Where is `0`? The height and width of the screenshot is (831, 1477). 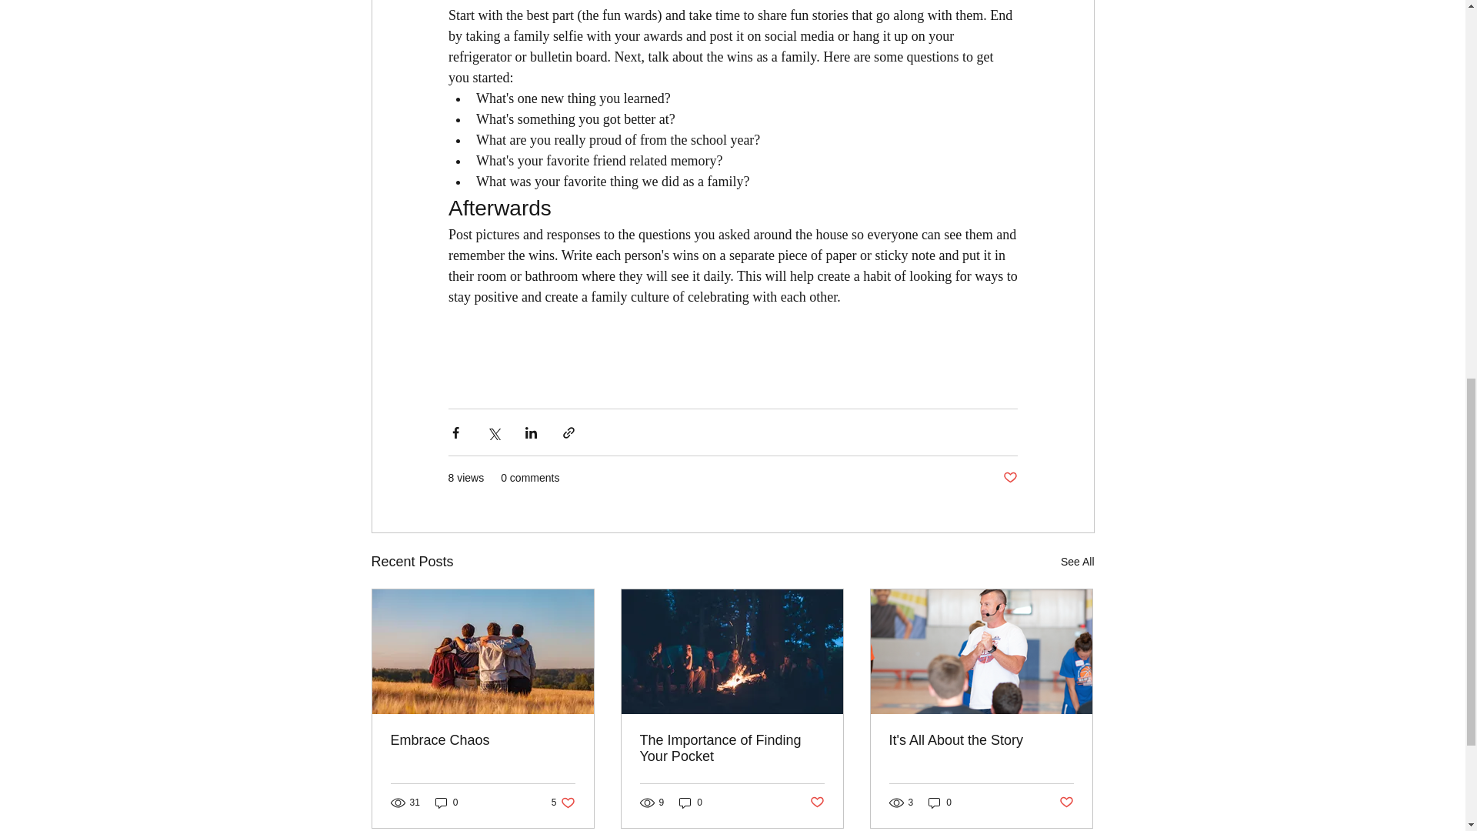 0 is located at coordinates (446, 803).